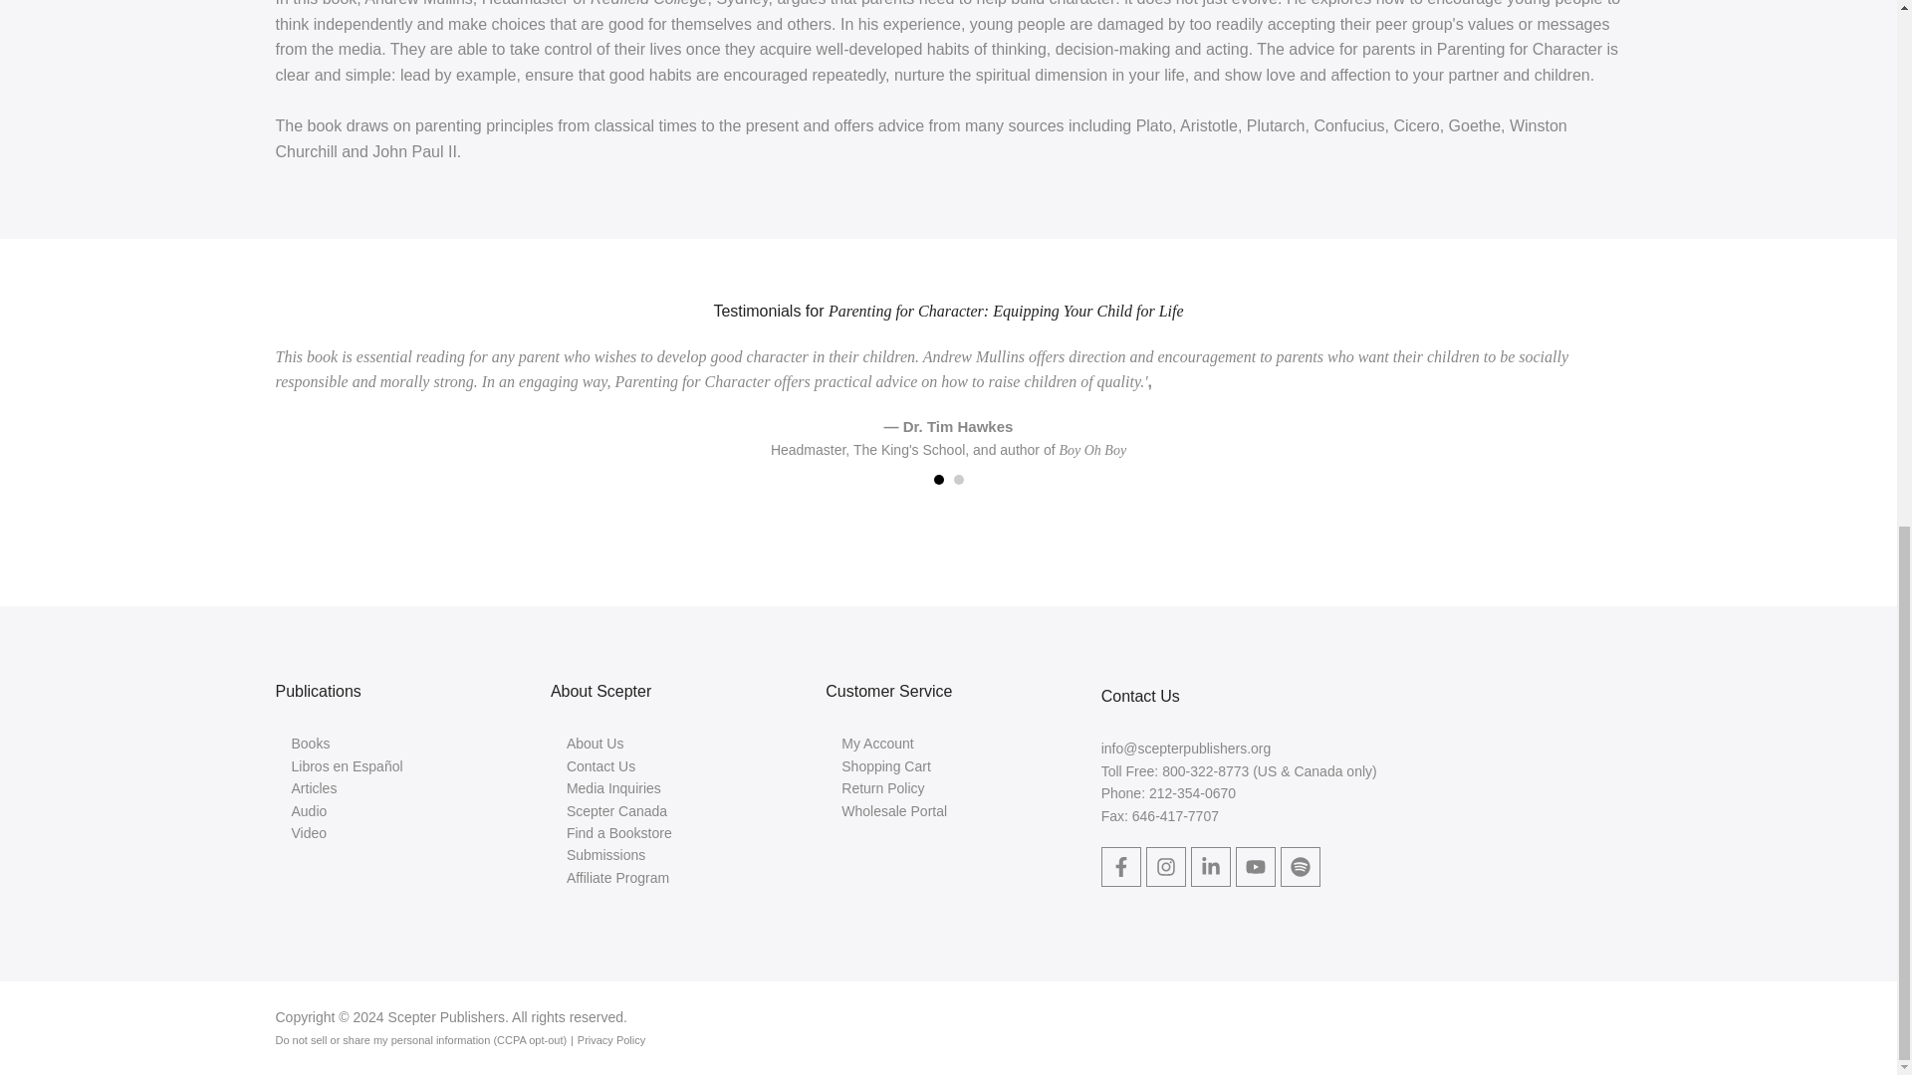 The width and height of the screenshot is (1912, 1075). What do you see at coordinates (1301, 867) in the screenshot?
I see `Follow on Spotify` at bounding box center [1301, 867].